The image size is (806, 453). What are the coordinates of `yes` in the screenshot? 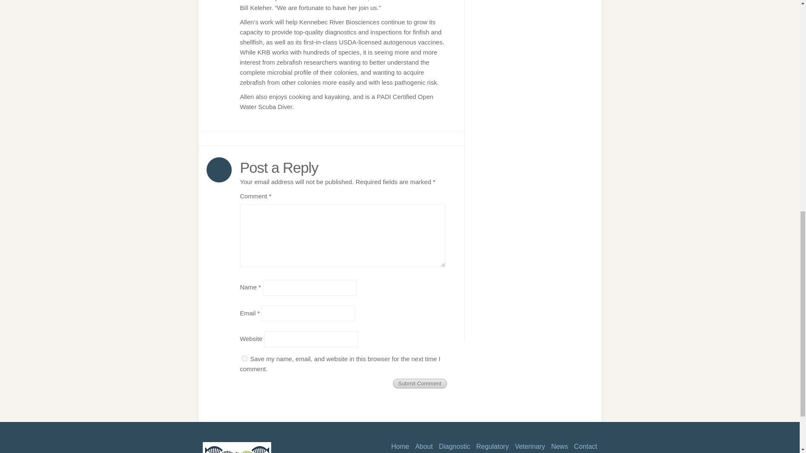 It's located at (244, 358).